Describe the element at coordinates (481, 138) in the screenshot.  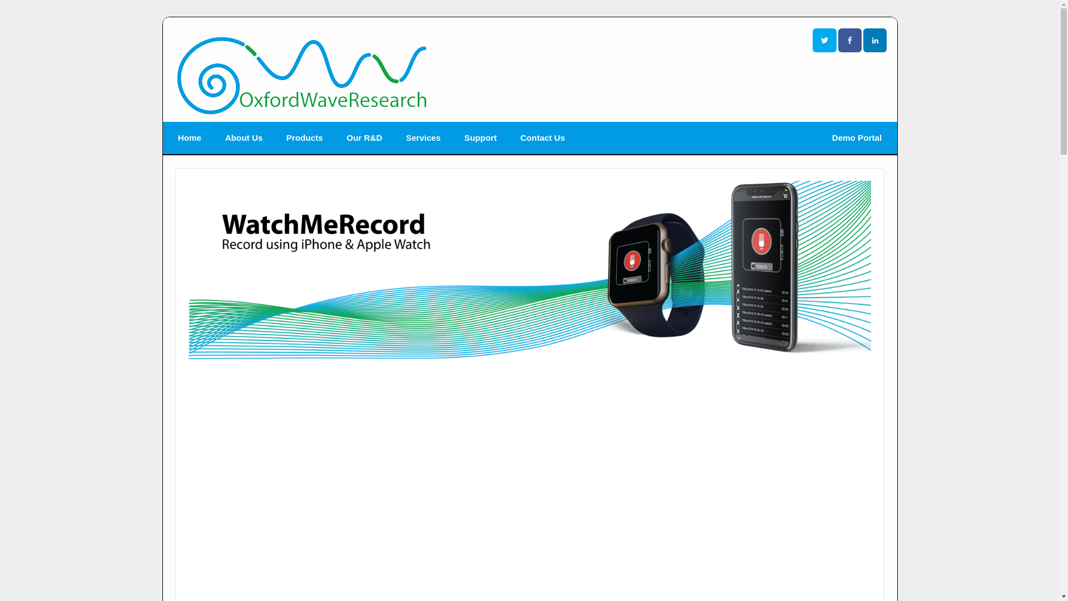
I see `Support` at that location.